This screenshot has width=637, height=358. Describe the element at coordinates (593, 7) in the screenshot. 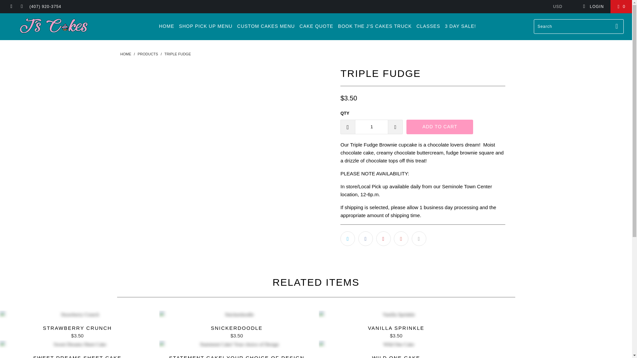

I see `My Account ` at that location.